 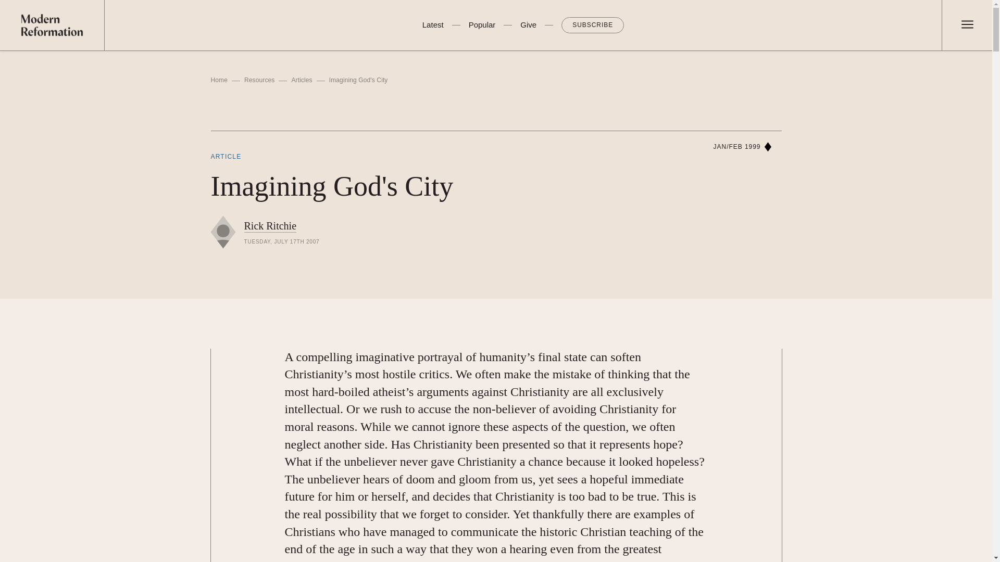 What do you see at coordinates (433, 25) in the screenshot?
I see `Latest` at bounding box center [433, 25].